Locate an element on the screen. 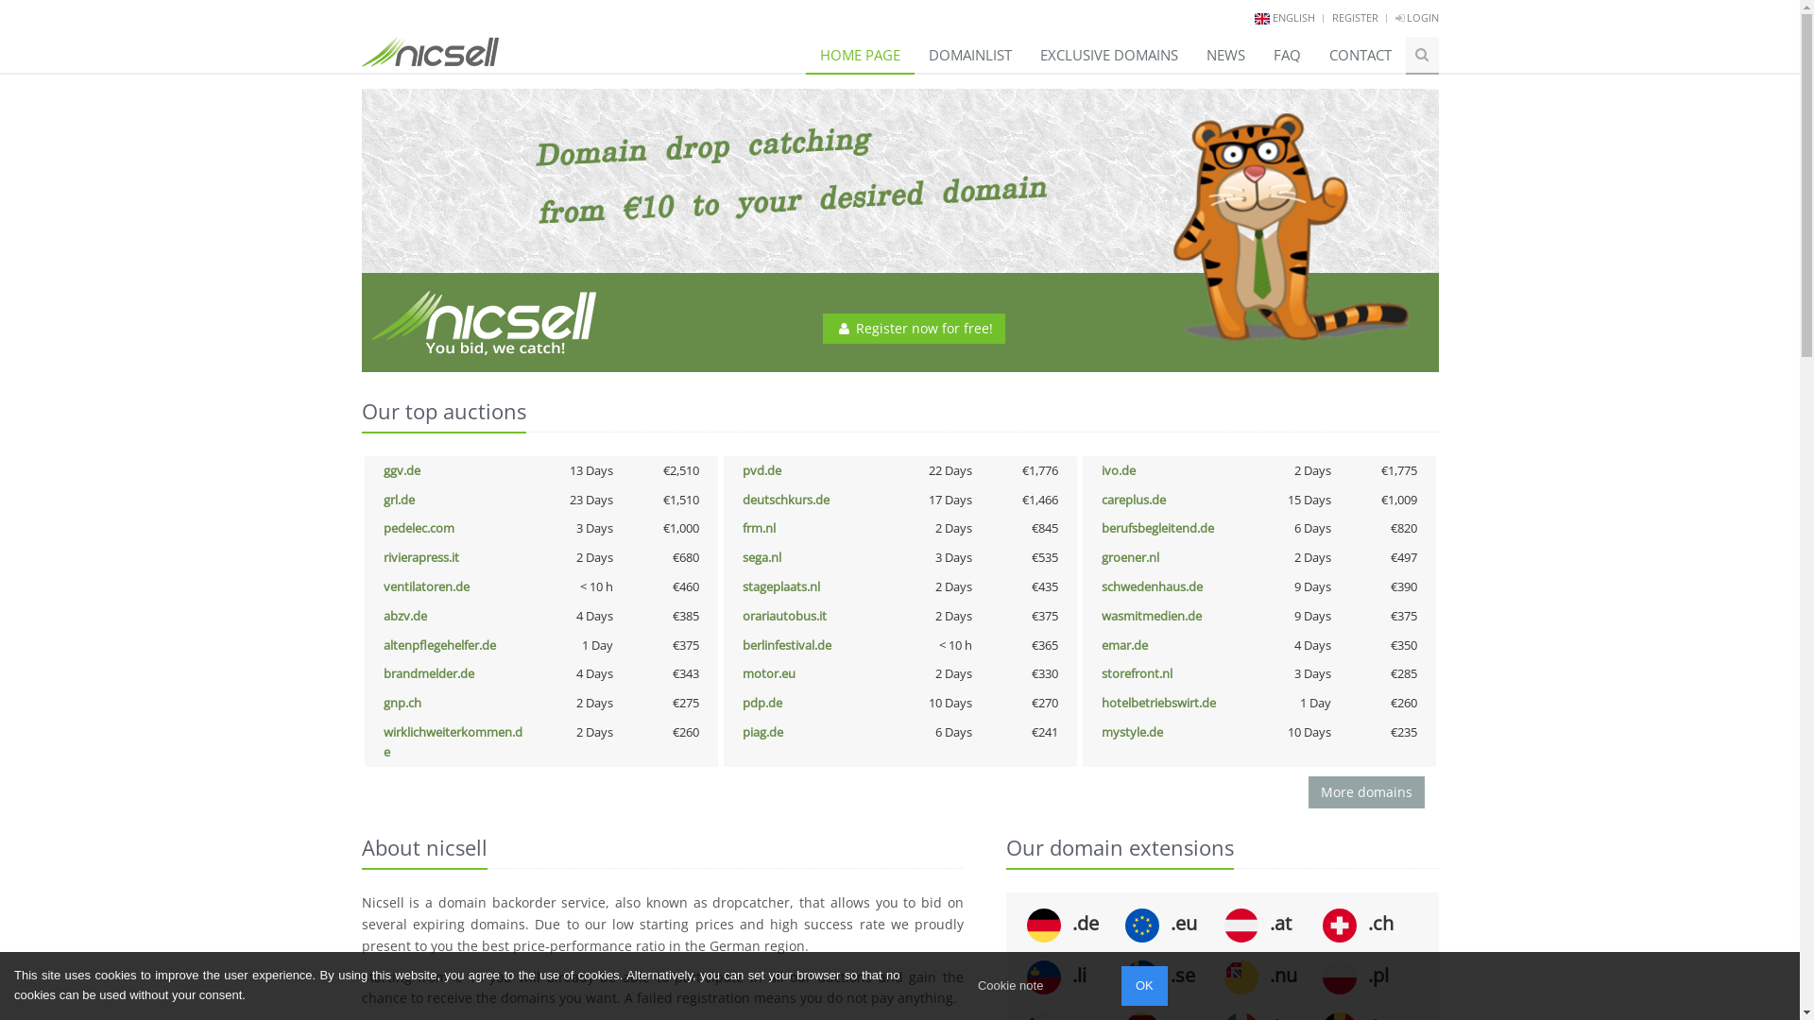 The image size is (1814, 1020). REGISTER is located at coordinates (1355, 17).